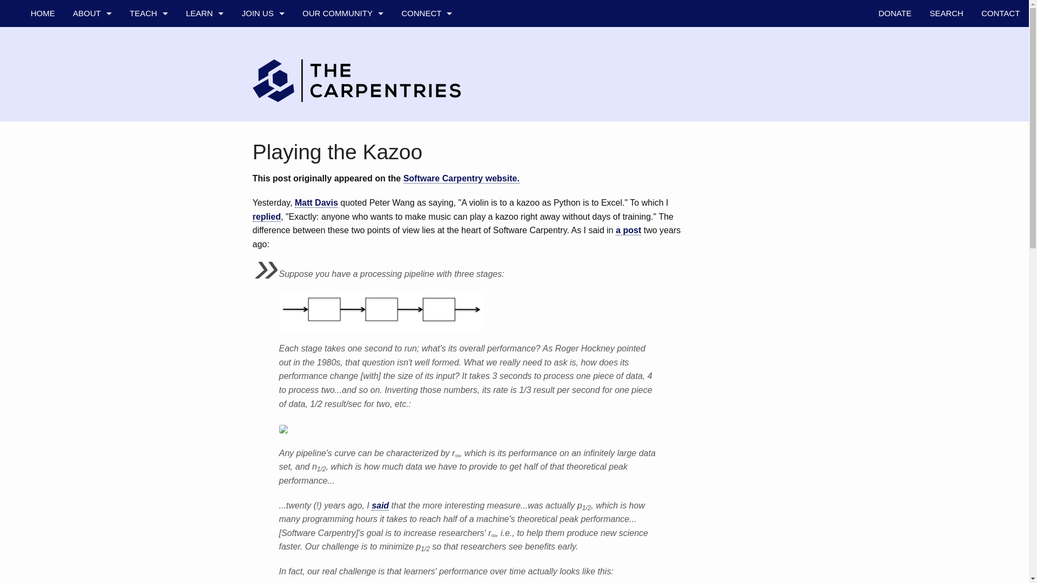 The width and height of the screenshot is (1037, 583). Describe the element at coordinates (148, 67) in the screenshot. I see `DATA CARPENTRY LESSONS` at that location.